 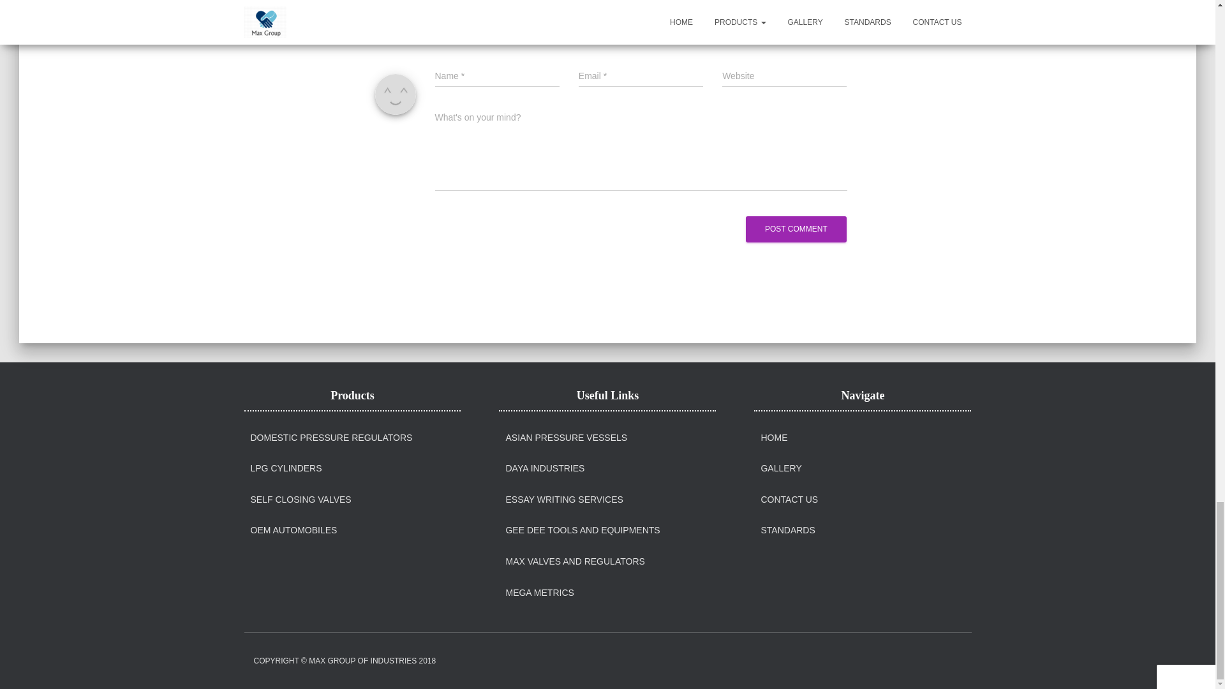 I want to click on DAYA INDUSTRIES, so click(x=544, y=468).